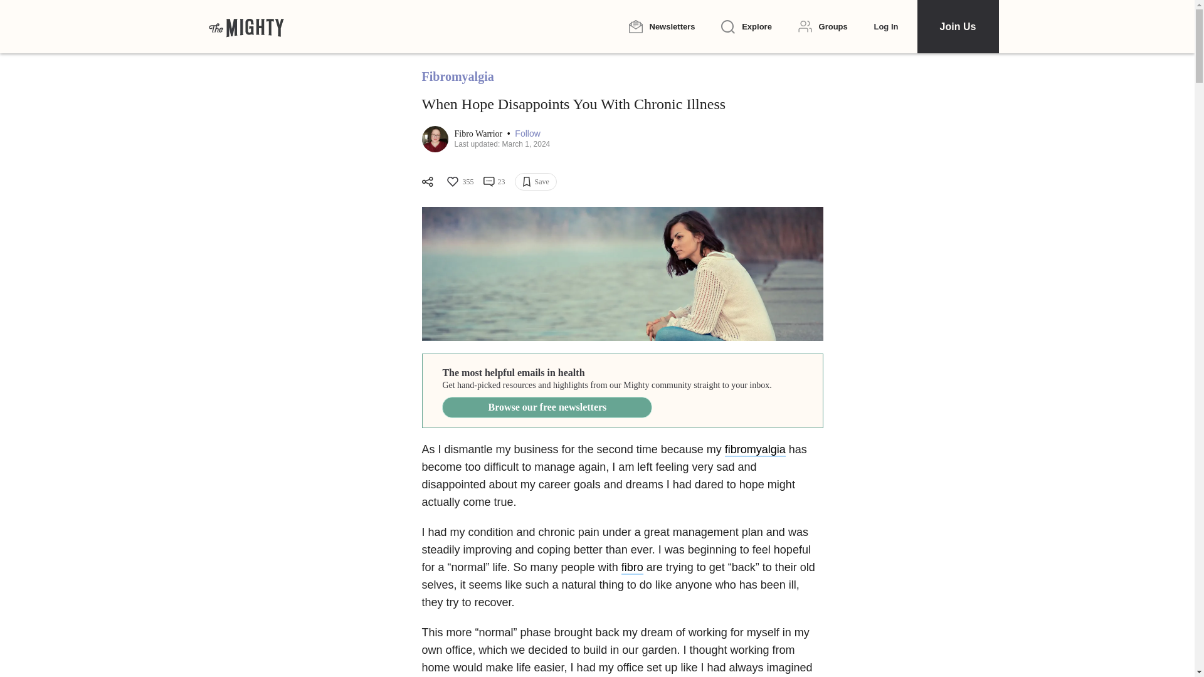 The width and height of the screenshot is (1204, 677). I want to click on 23, so click(493, 182).